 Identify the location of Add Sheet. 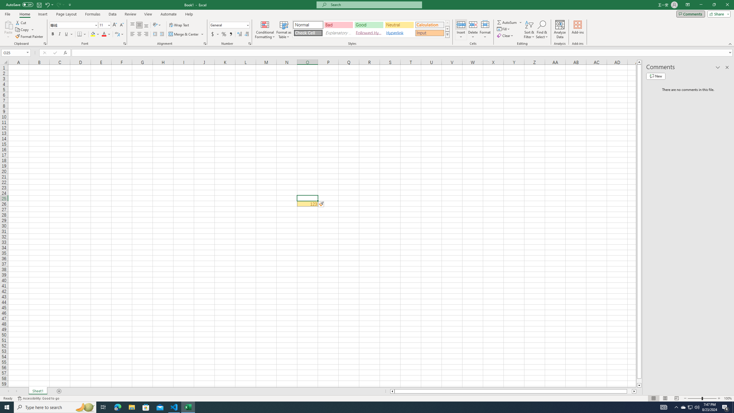
(59, 391).